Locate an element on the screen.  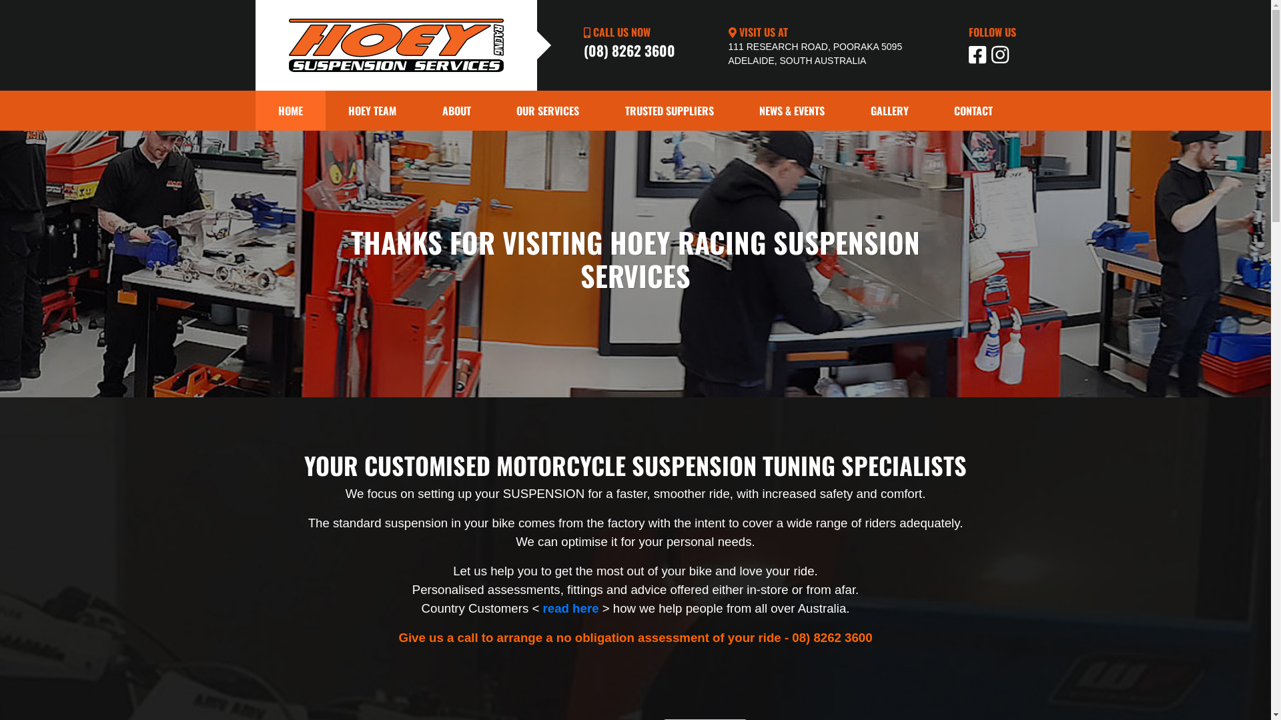
OUR SERVICES is located at coordinates (548, 111).